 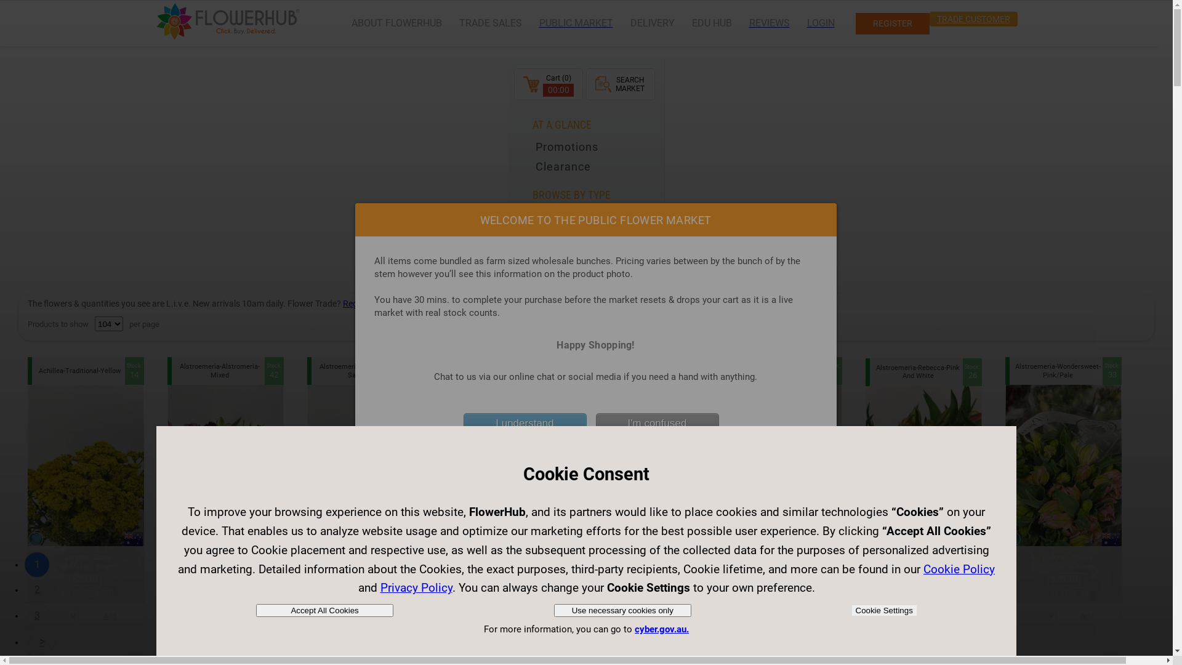 I want to click on Cookie Policy, so click(x=959, y=569).